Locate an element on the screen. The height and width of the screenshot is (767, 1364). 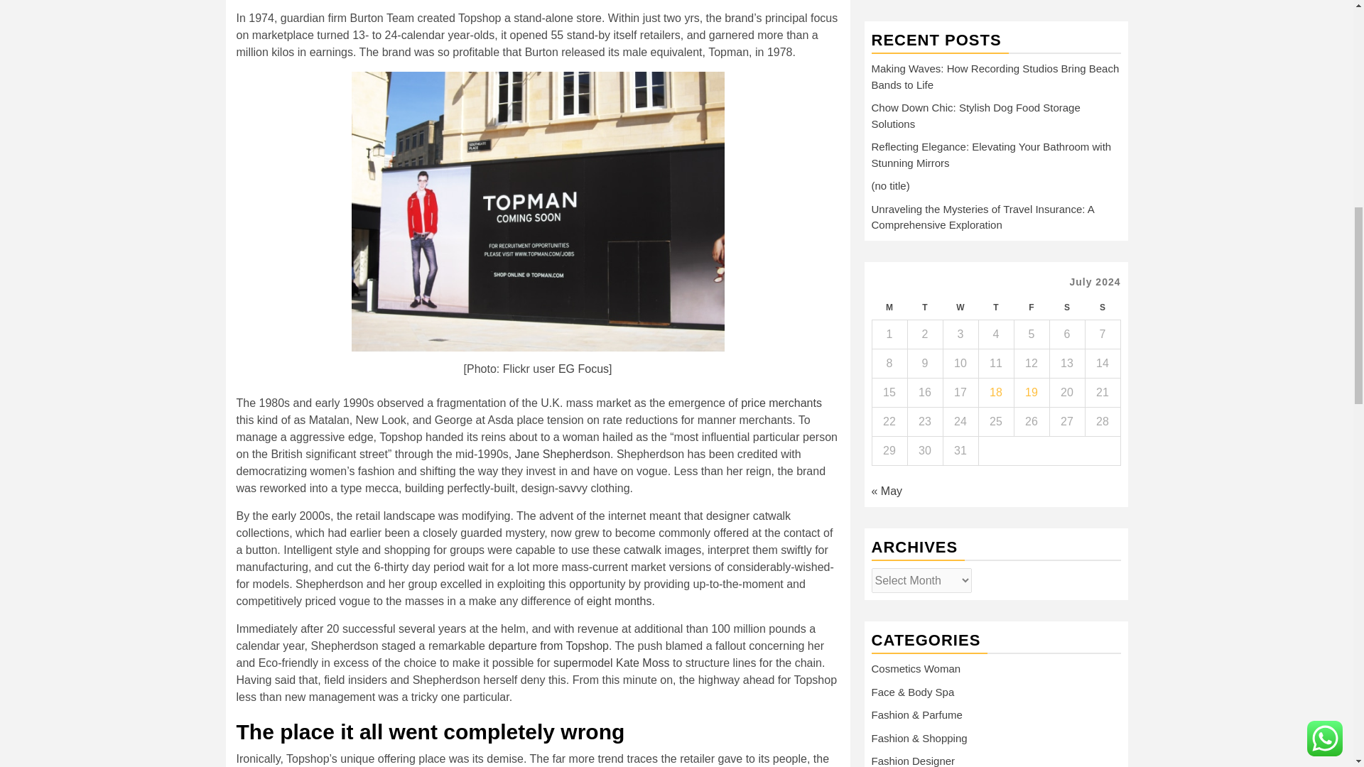
departure from Topshop is located at coordinates (548, 645).